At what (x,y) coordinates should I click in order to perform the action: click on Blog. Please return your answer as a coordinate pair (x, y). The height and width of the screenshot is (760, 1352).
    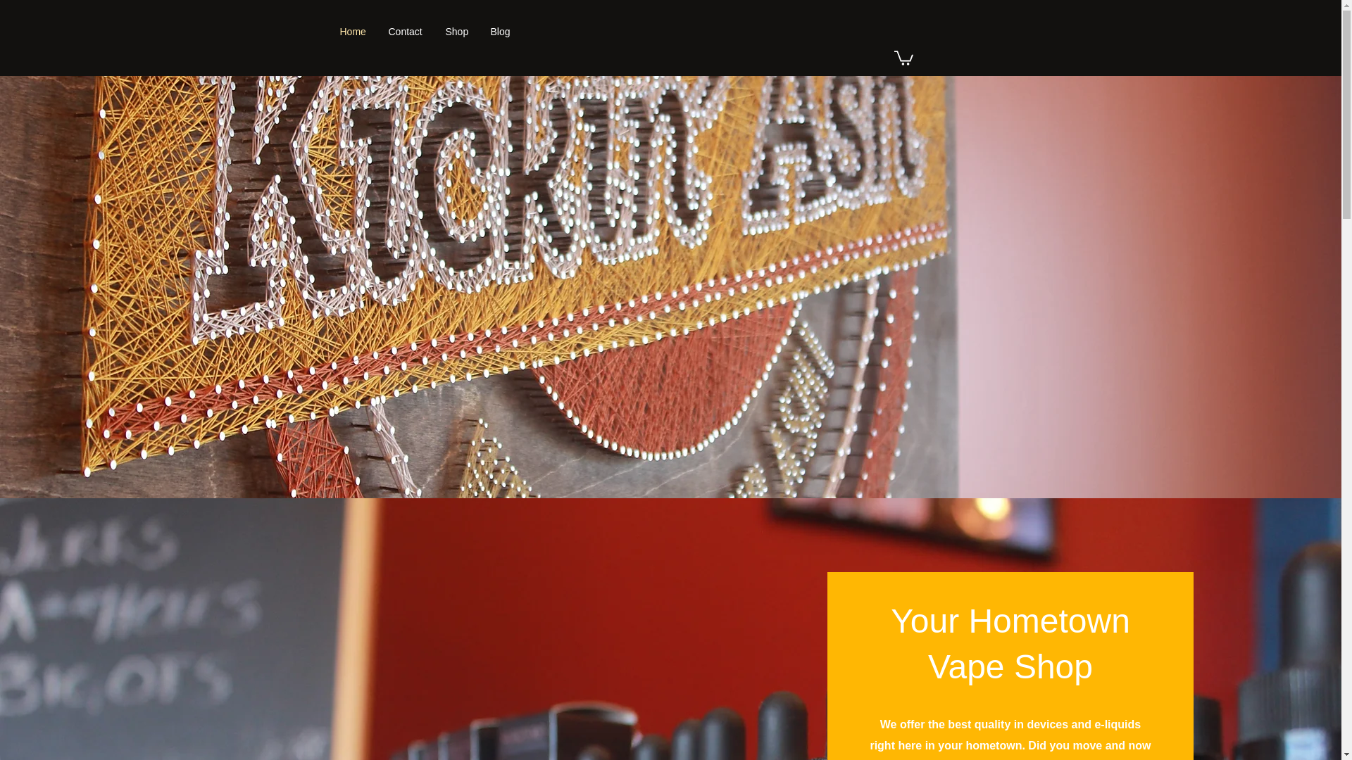
    Looking at the image, I should click on (501, 32).